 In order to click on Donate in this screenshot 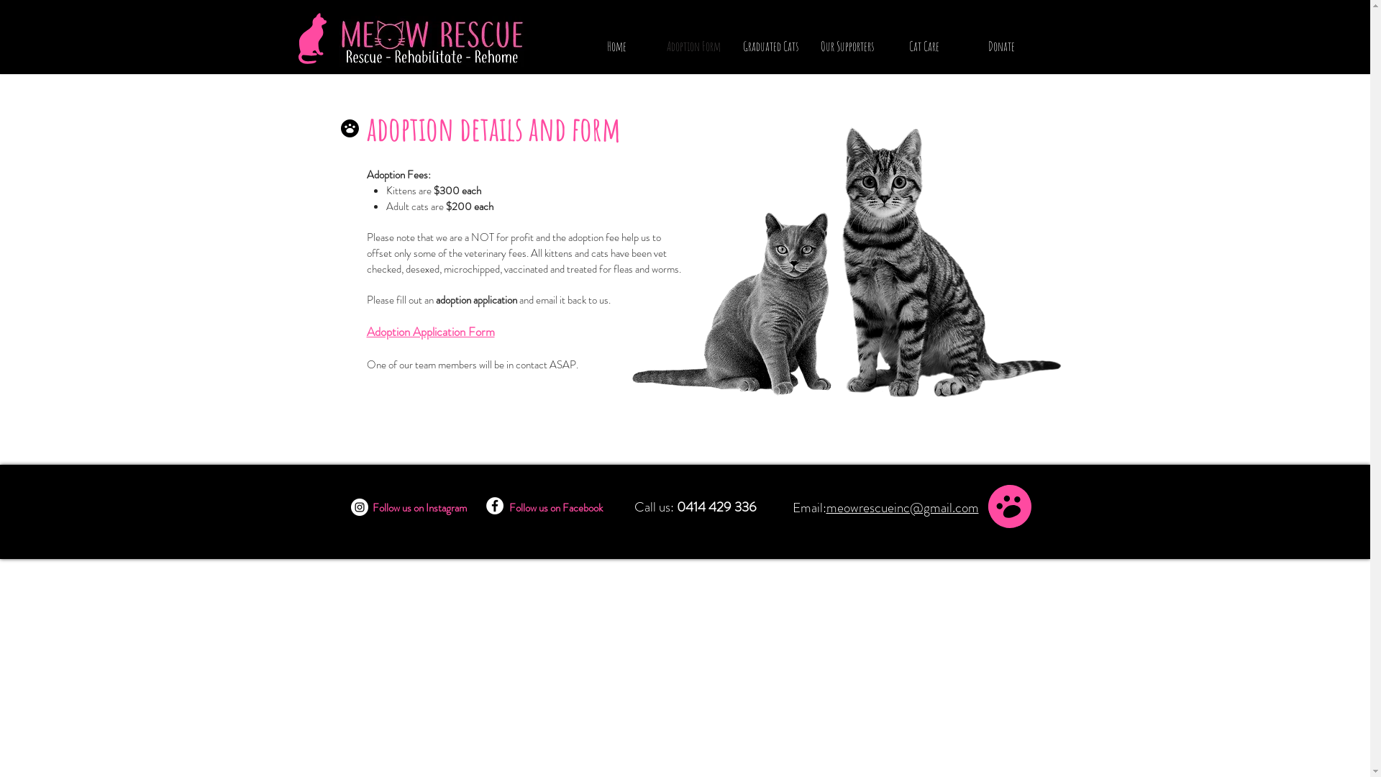, I will do `click(1001, 46)`.